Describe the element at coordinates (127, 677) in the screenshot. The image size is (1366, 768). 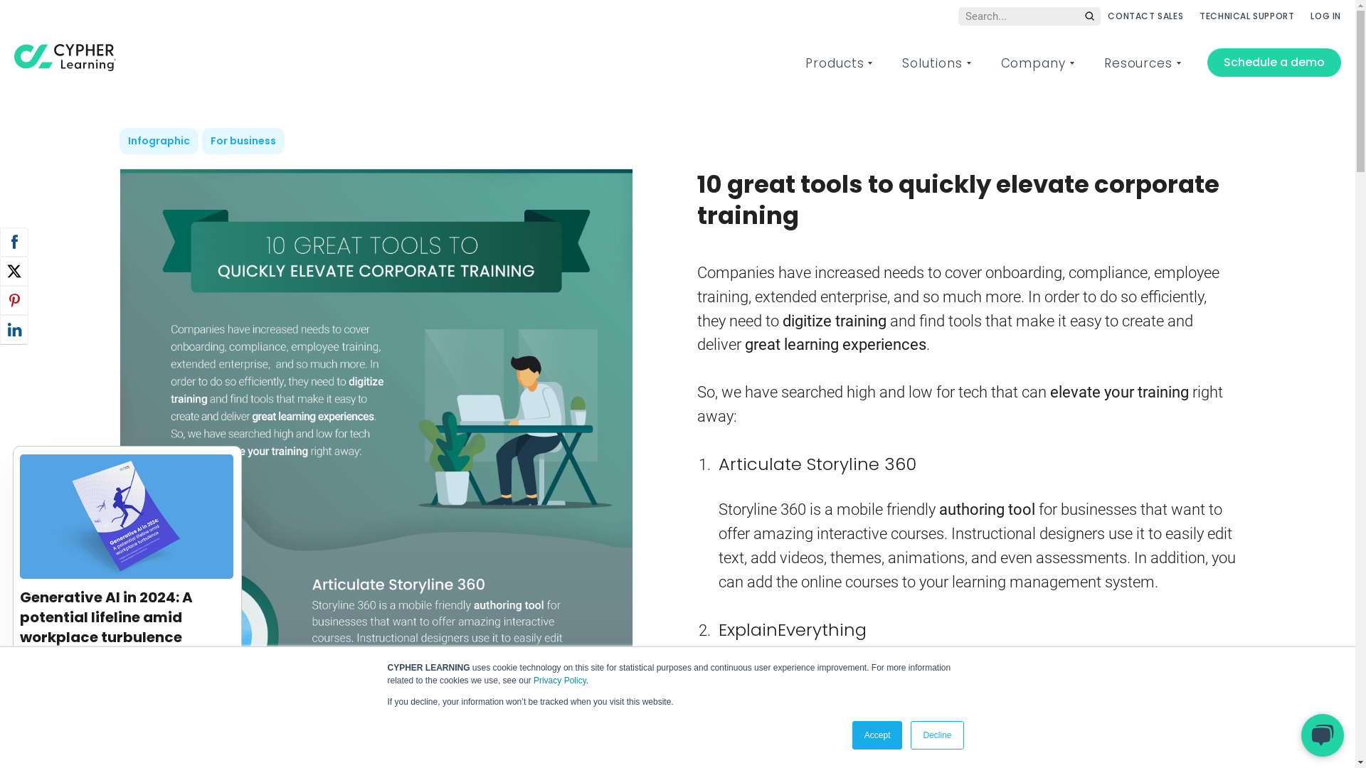
I see `Read the survey report` at that location.